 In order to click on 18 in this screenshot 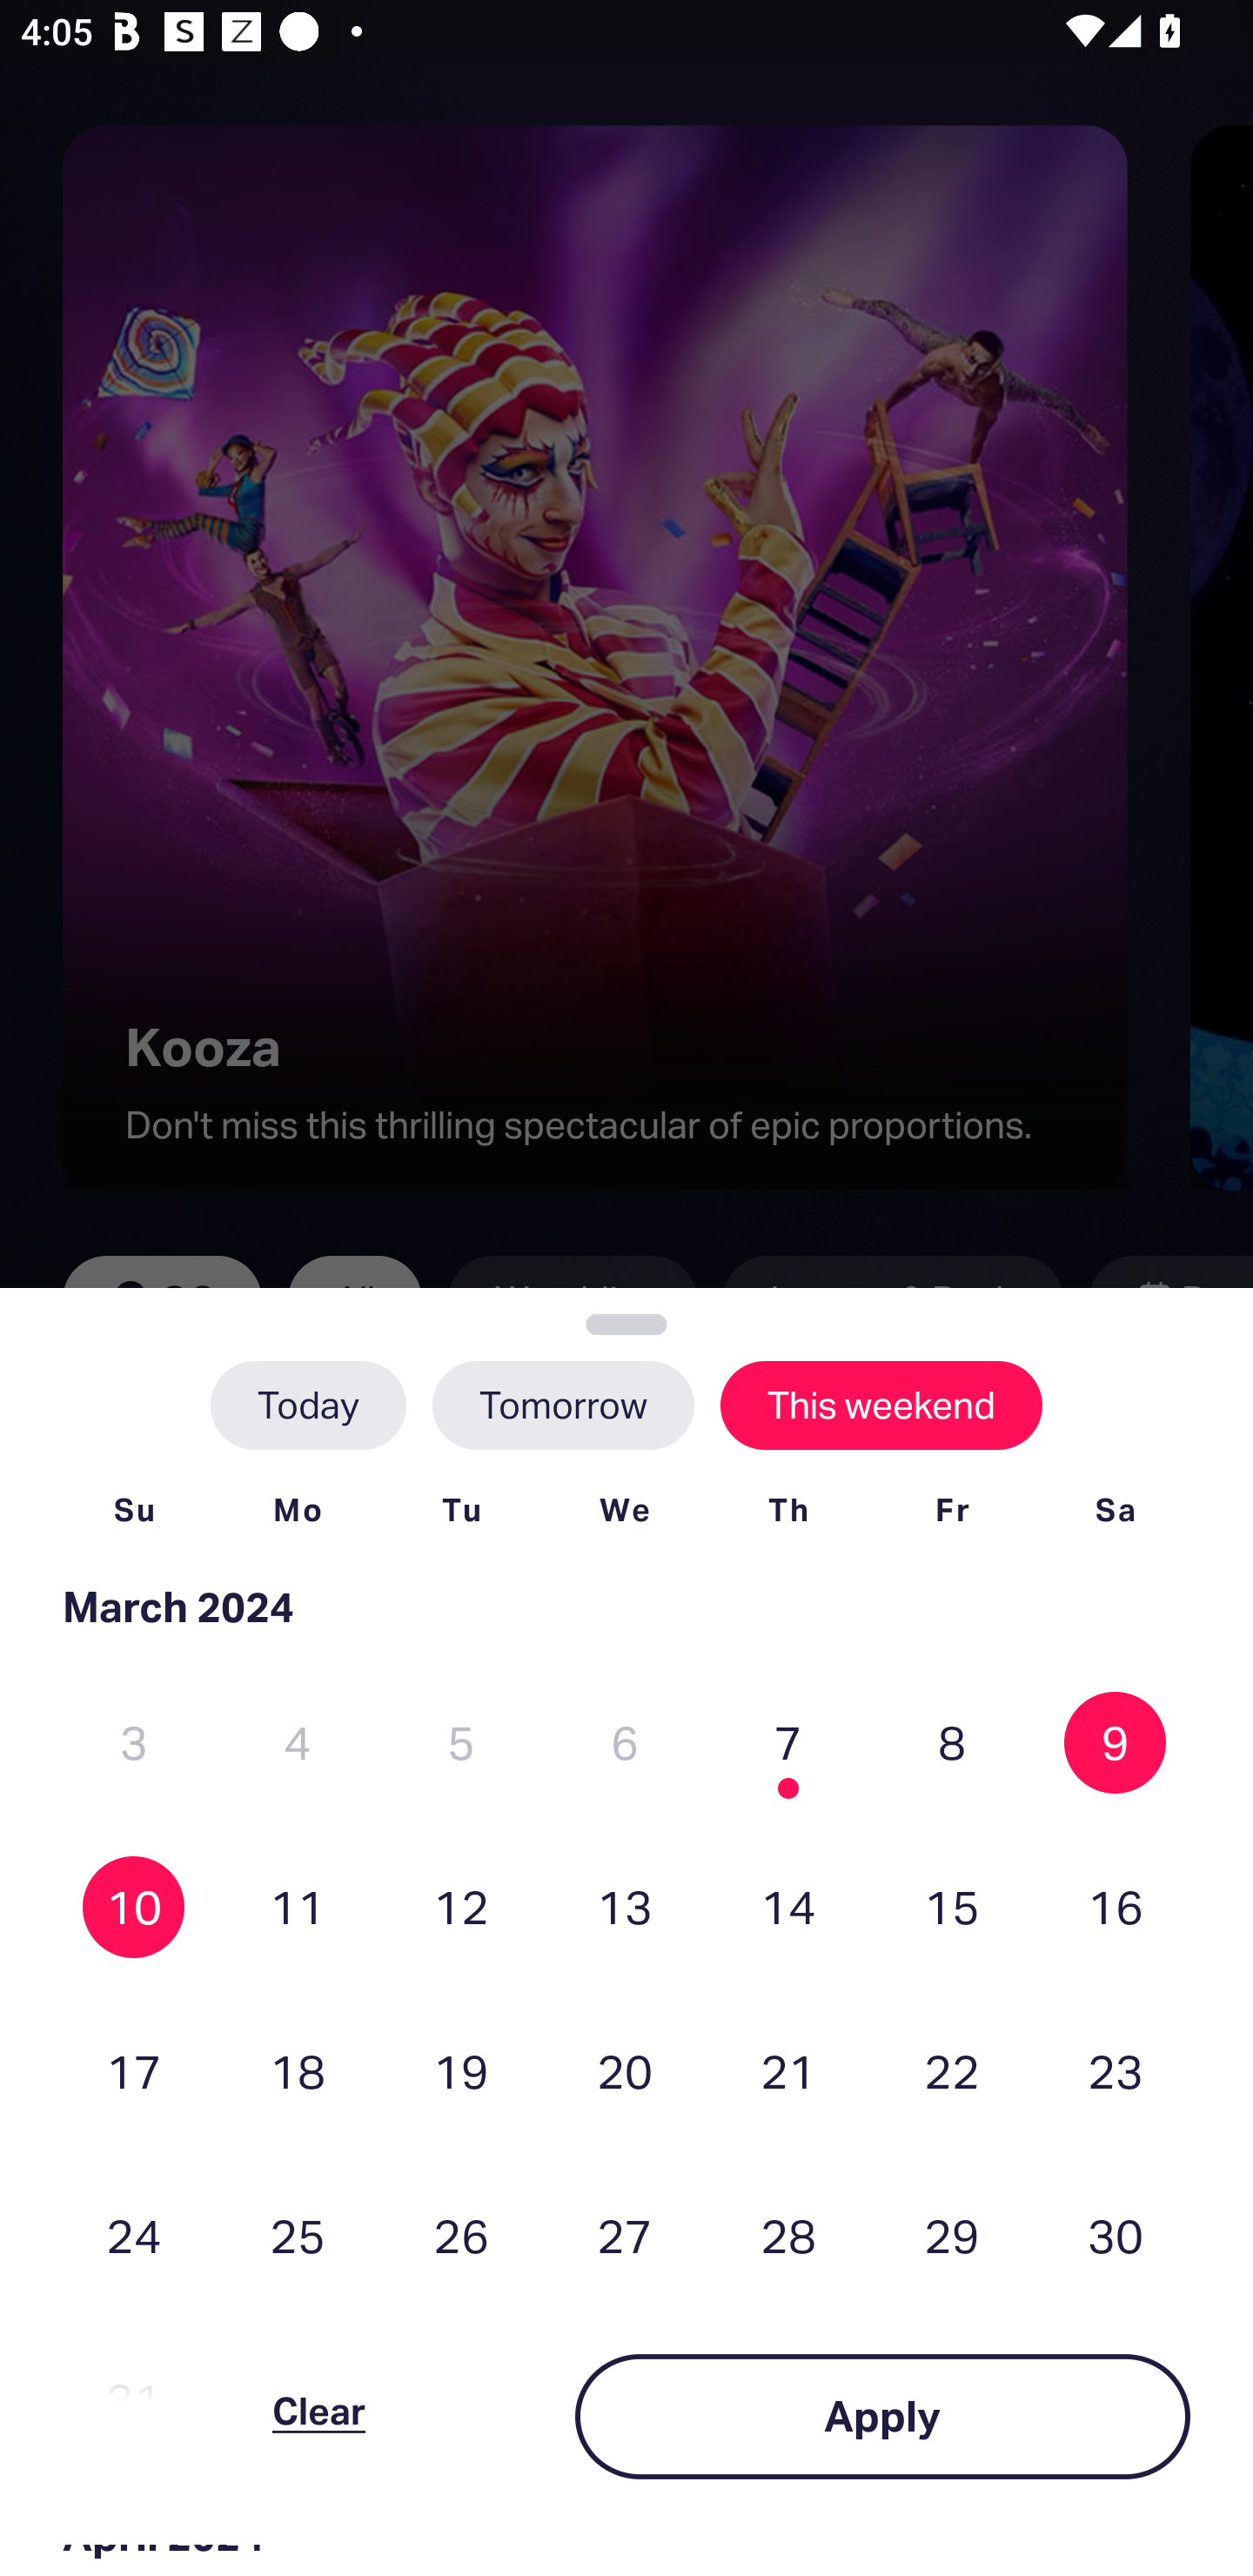, I will do `click(298, 2070)`.